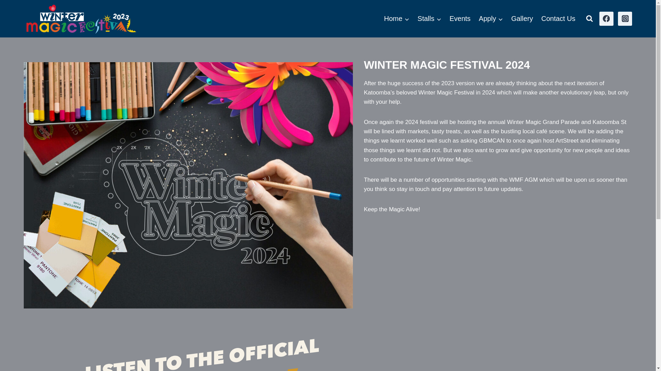 Image resolution: width=661 pixels, height=371 pixels. I want to click on Home, so click(397, 19).